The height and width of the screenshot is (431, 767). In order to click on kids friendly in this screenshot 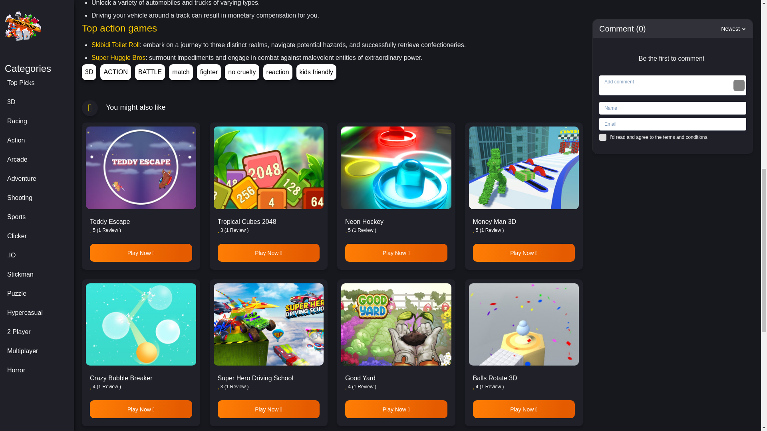, I will do `click(316, 72)`.